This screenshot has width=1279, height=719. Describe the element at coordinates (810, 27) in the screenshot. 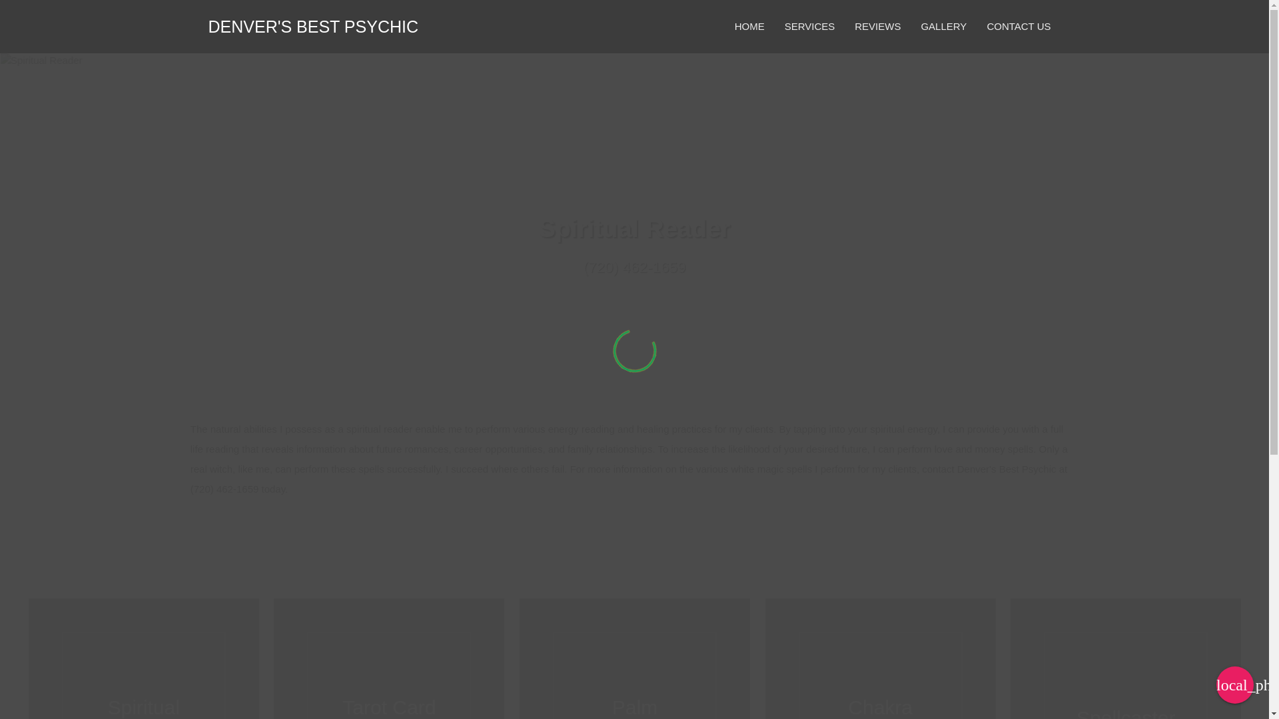

I see `SERVICES` at that location.